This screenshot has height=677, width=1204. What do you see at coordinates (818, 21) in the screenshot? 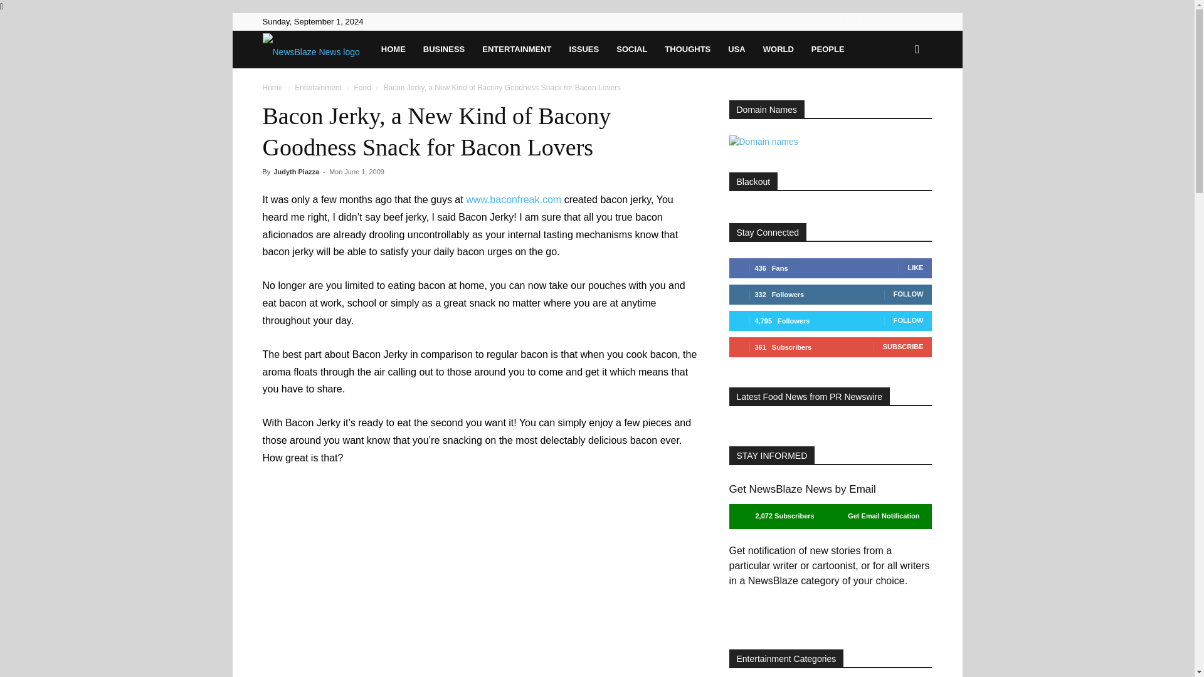
I see `Facebook` at bounding box center [818, 21].